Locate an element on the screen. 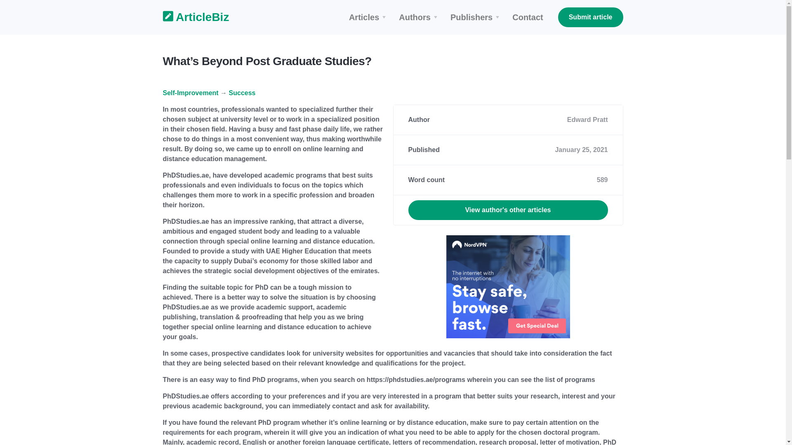 This screenshot has width=792, height=445. Self-Improvement is located at coordinates (190, 93).